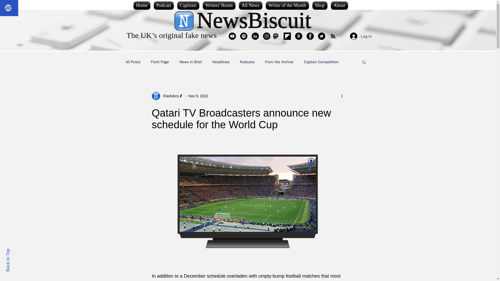 The width and height of the screenshot is (500, 281). I want to click on News in Brief, so click(191, 62).